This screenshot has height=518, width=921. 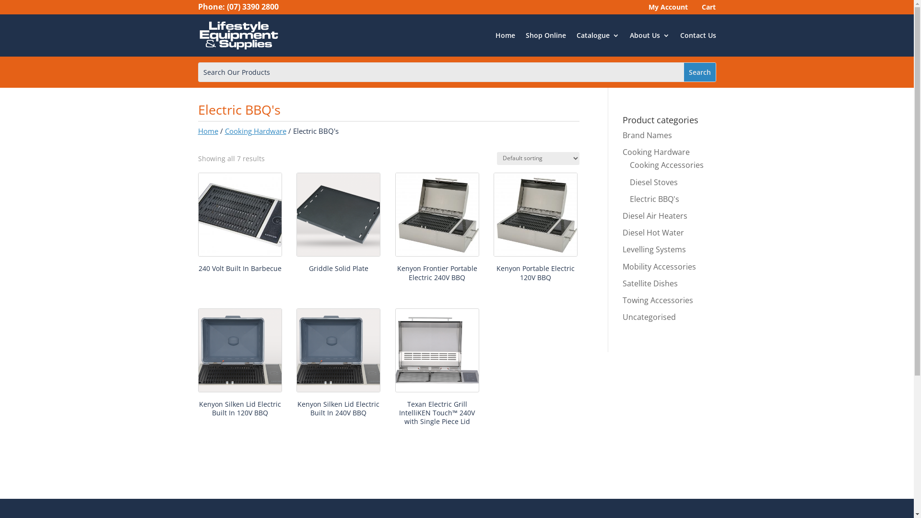 What do you see at coordinates (650, 283) in the screenshot?
I see `Satellite Dishes` at bounding box center [650, 283].